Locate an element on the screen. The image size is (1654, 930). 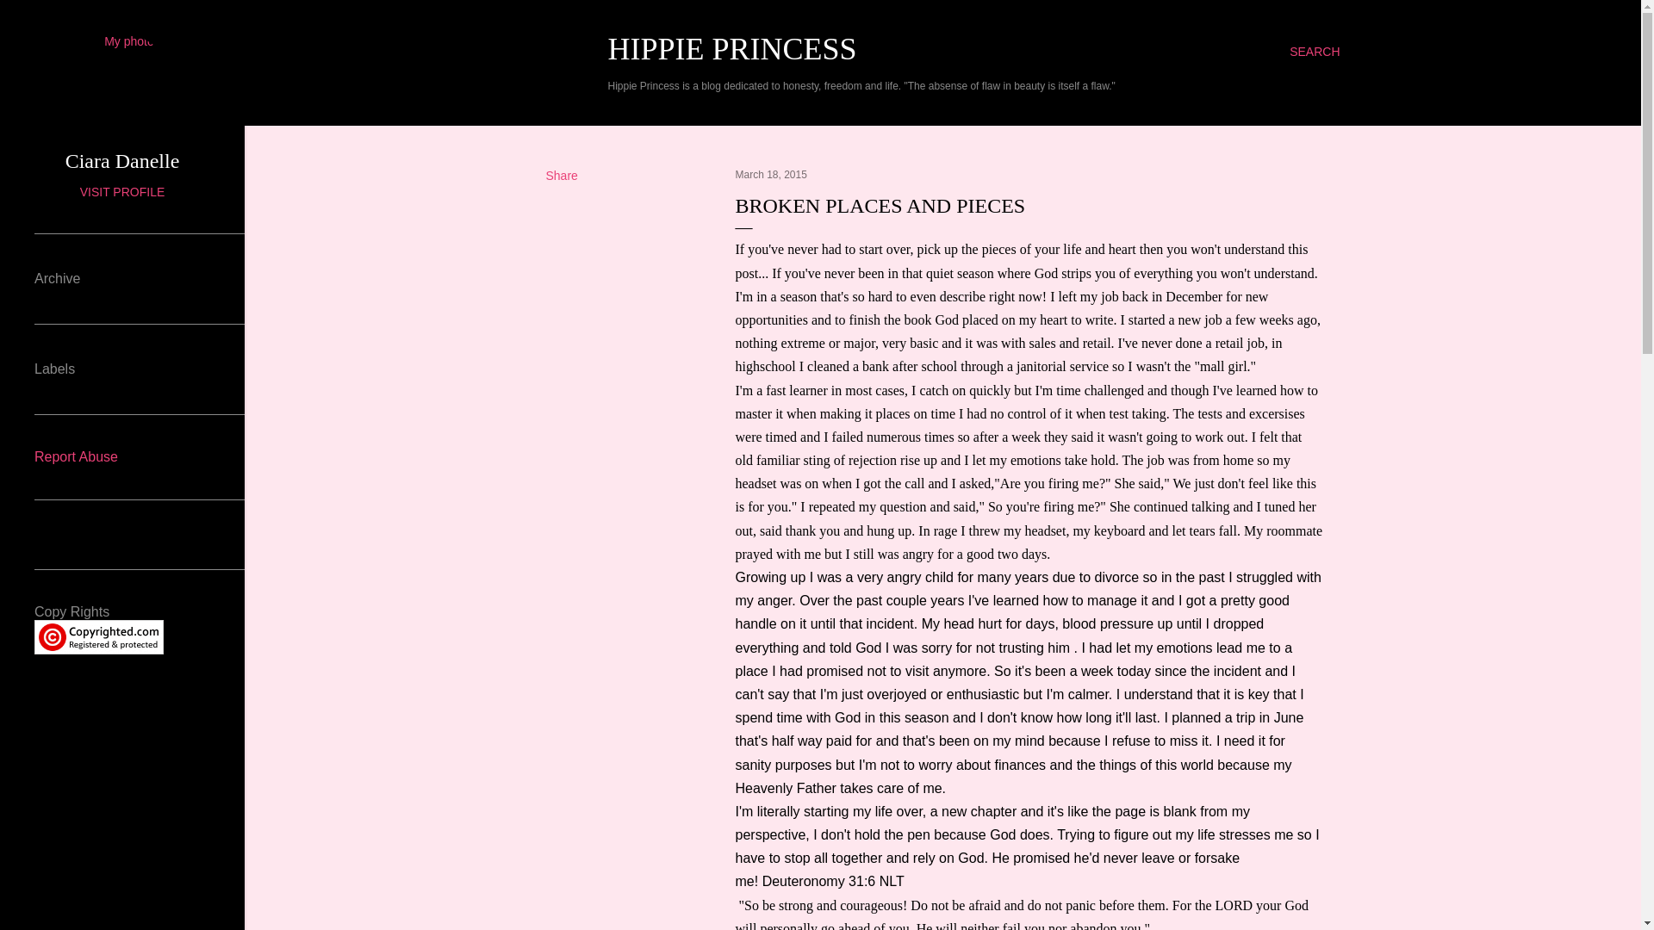
March 18, 2015 is located at coordinates (771, 174).